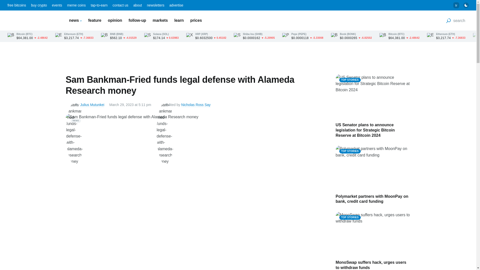  I want to click on BNB price, so click(118, 36).